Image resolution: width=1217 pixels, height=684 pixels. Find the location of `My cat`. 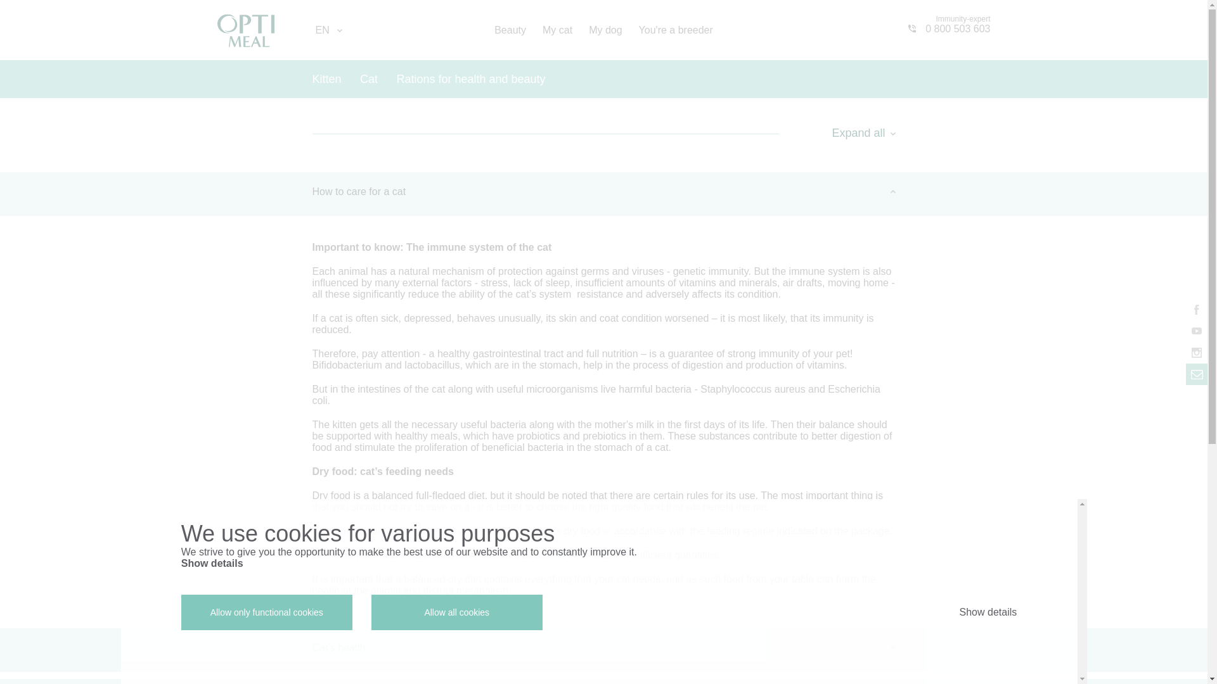

My cat is located at coordinates (557, 30).